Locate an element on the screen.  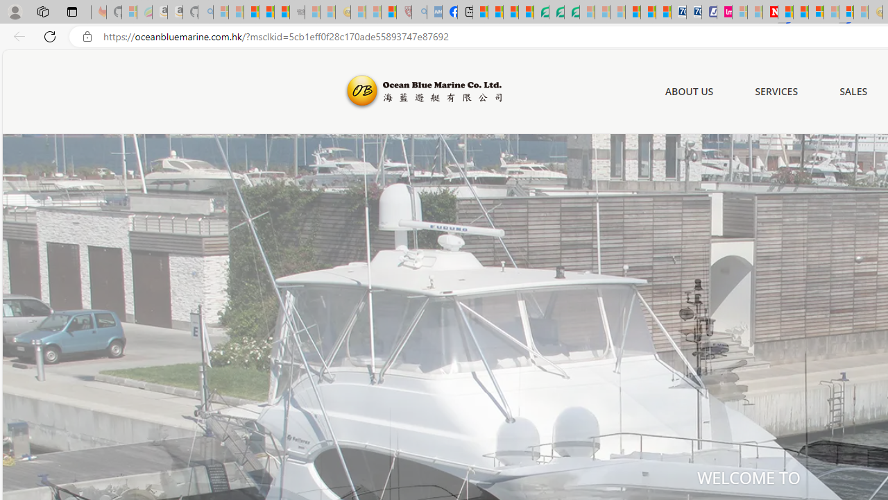
ABOUT US is located at coordinates (689, 91).